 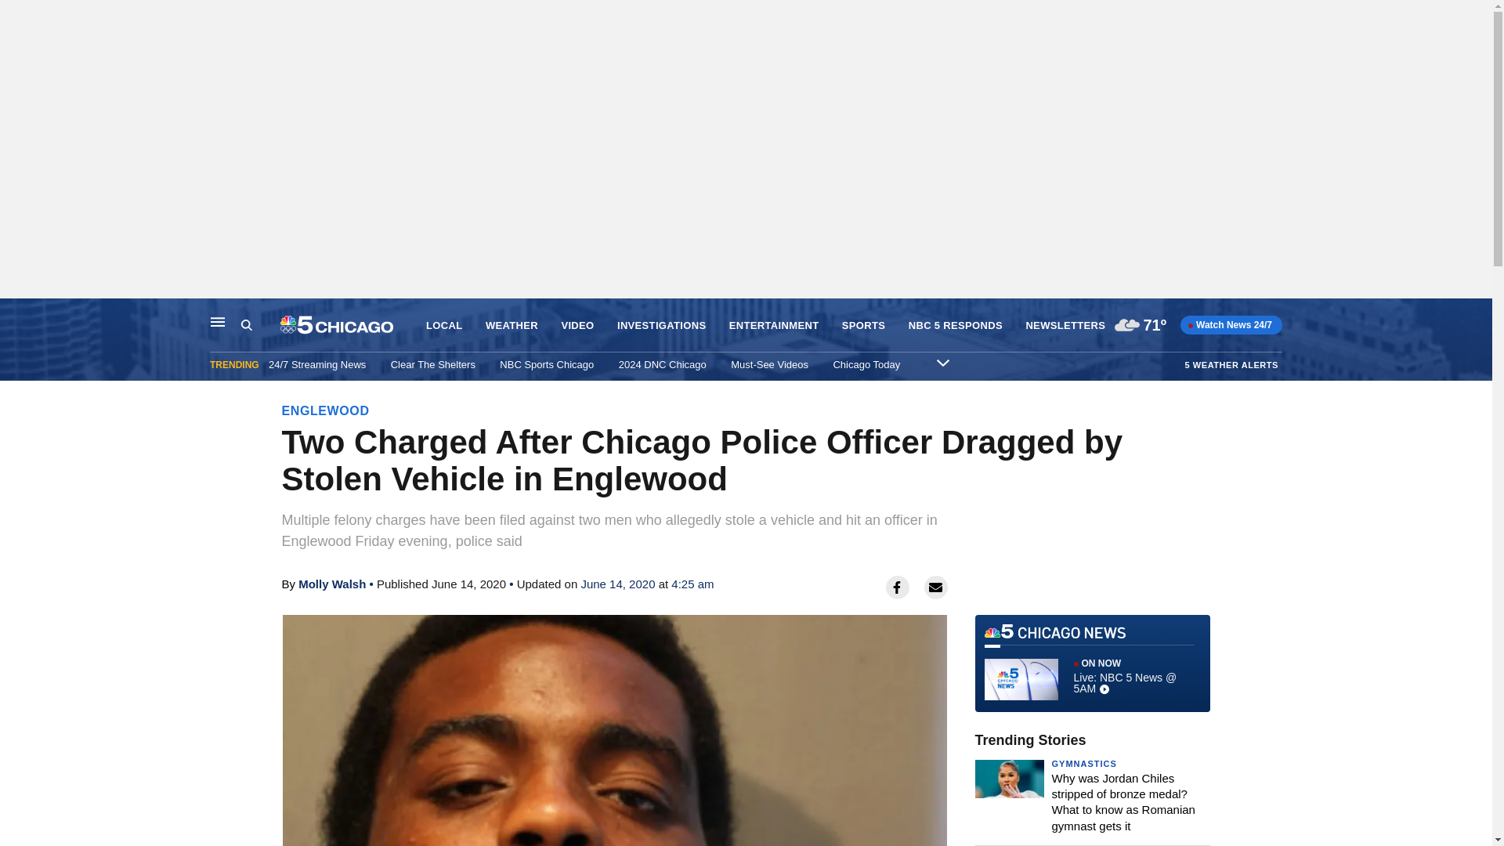 I want to click on SPORTS, so click(x=863, y=326).